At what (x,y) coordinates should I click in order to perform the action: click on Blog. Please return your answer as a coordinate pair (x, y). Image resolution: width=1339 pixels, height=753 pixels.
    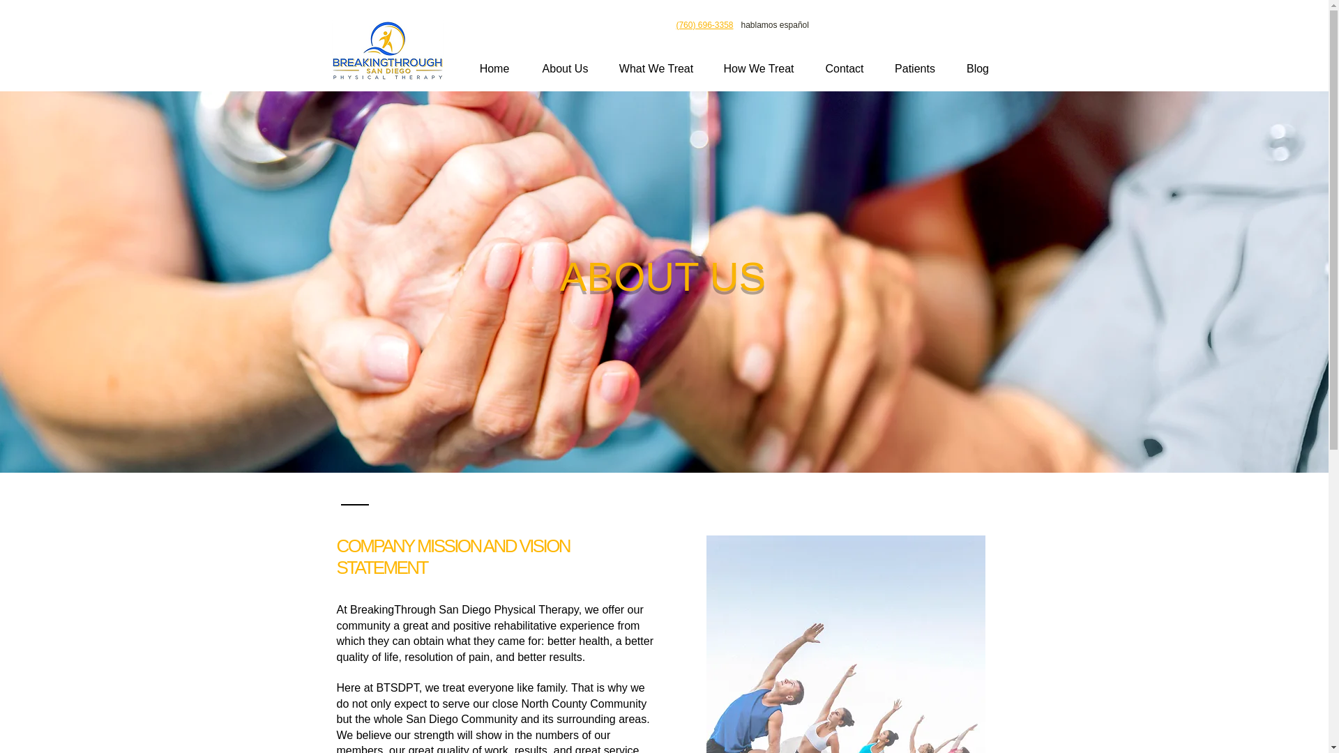
    Looking at the image, I should click on (977, 68).